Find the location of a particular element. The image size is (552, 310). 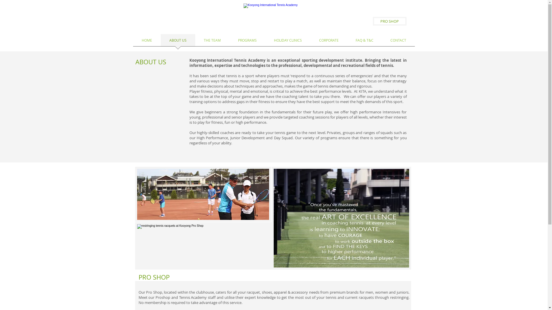

PRO SHOP is located at coordinates (389, 21).